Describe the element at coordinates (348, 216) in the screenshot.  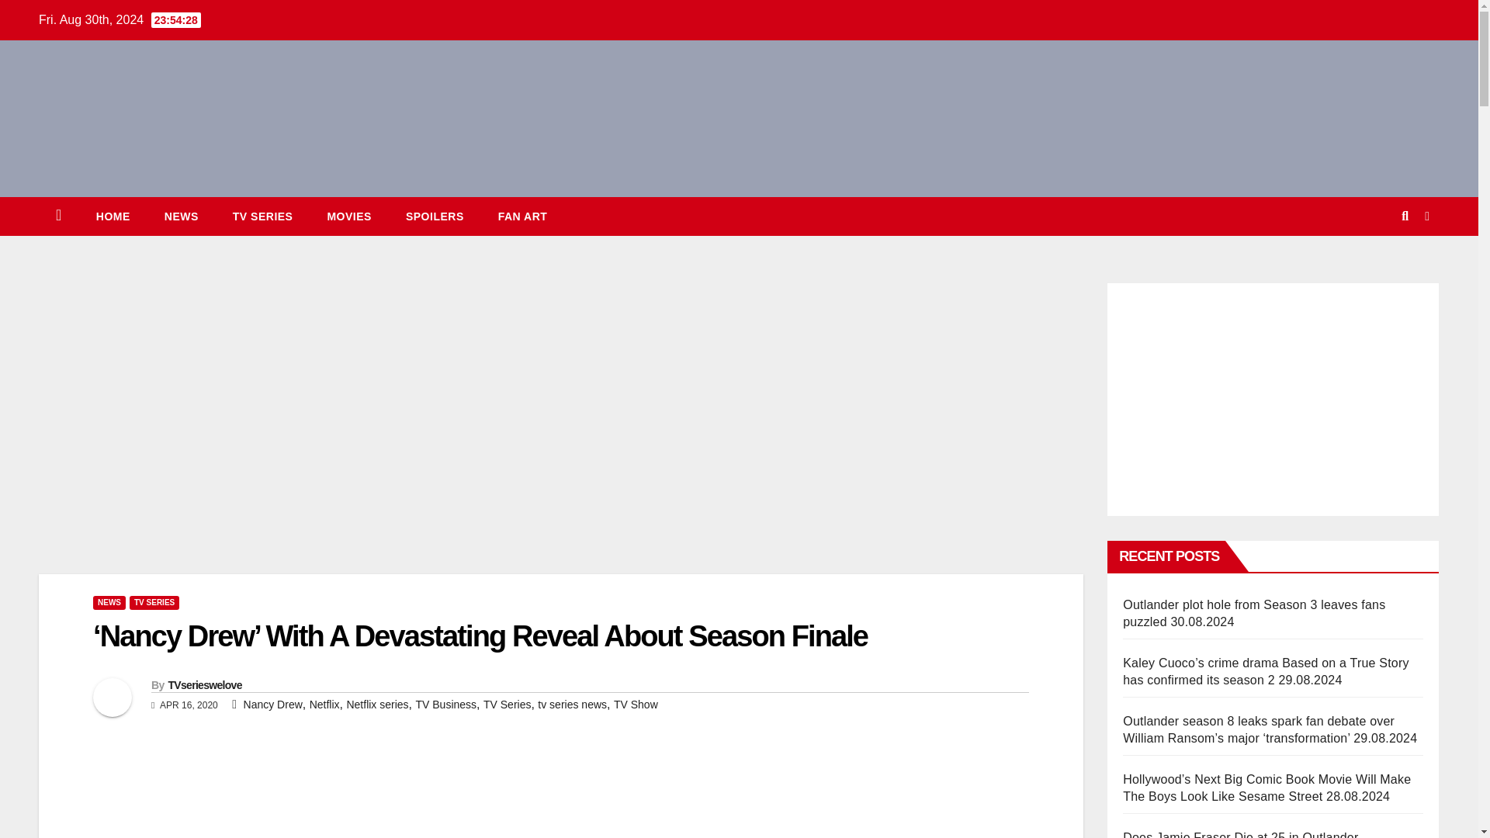
I see `Movies` at that location.